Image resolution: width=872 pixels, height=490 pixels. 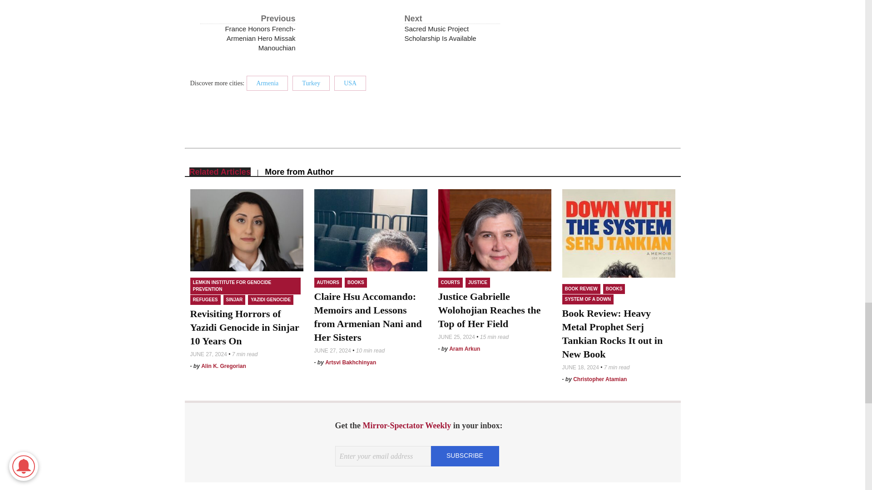 What do you see at coordinates (244, 327) in the screenshot?
I see `Revisiting Horrors of Yazidi Genocide in Sinjar 10 Years On` at bounding box center [244, 327].